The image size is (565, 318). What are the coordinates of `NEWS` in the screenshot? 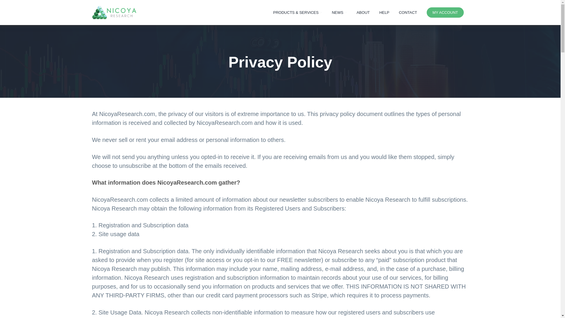 It's located at (339, 12).